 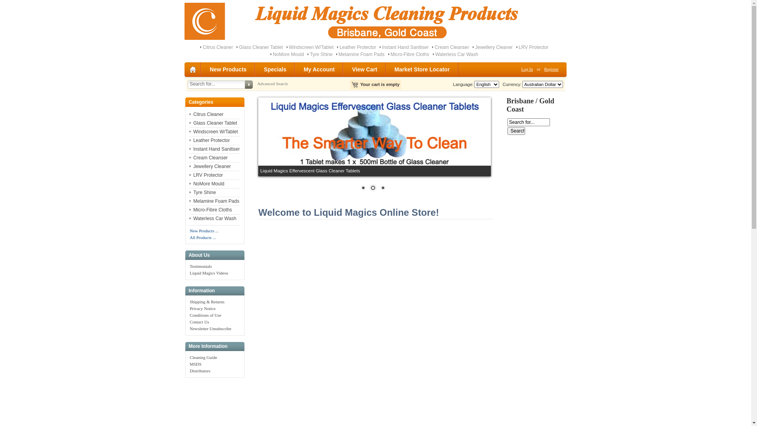 What do you see at coordinates (405, 47) in the screenshot?
I see `Instant Hand Sanitiser` at bounding box center [405, 47].